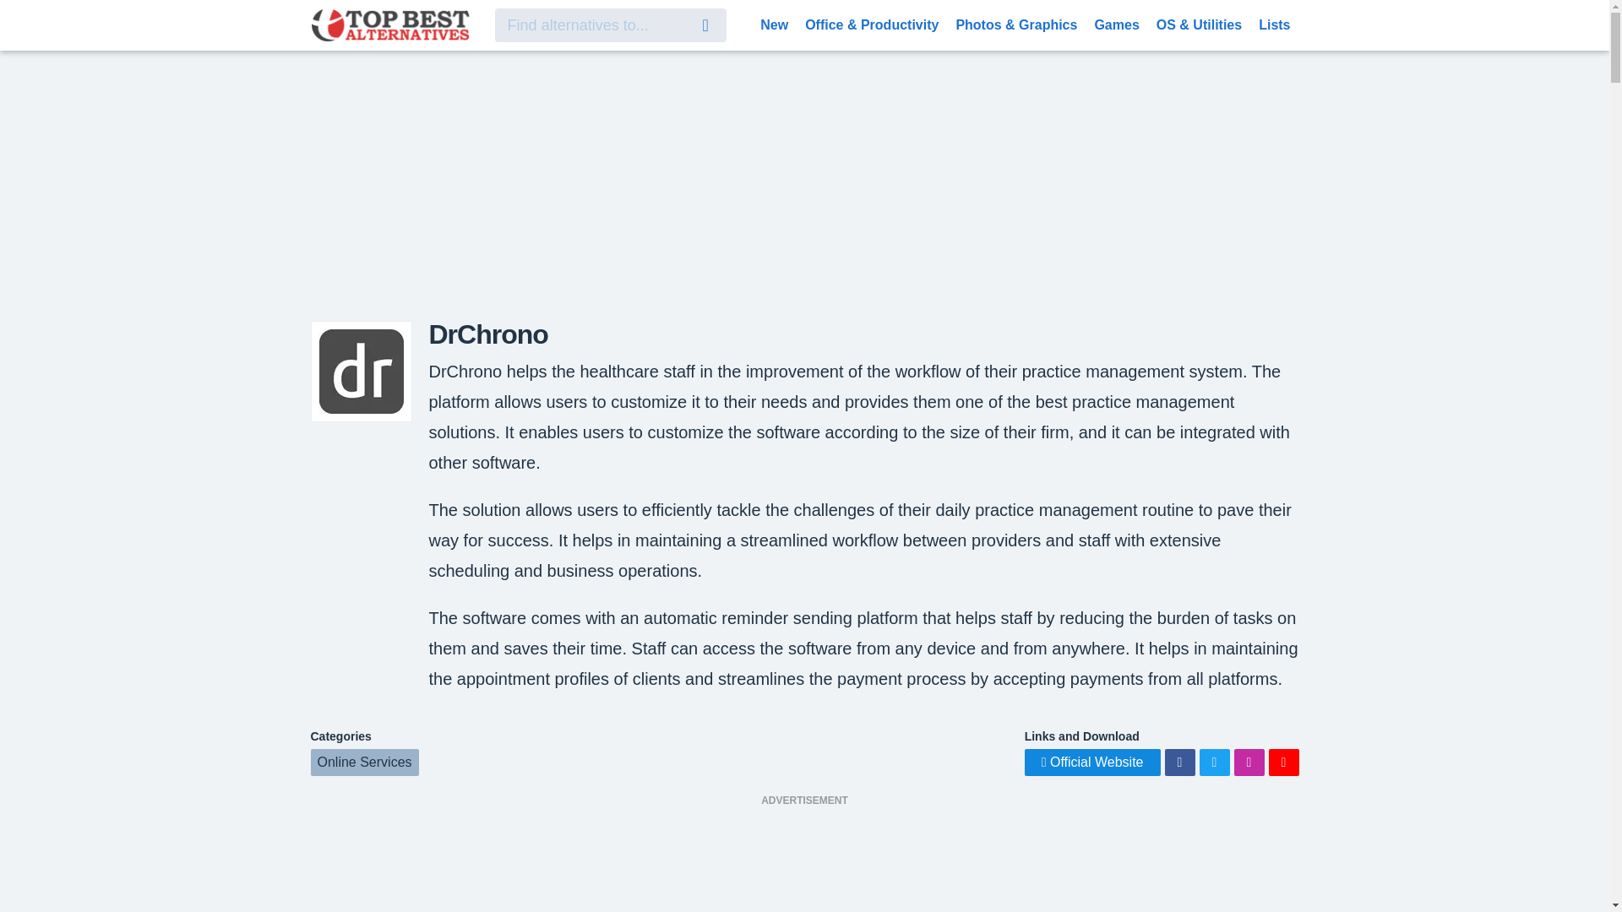 The image size is (1622, 912). I want to click on Youtube, so click(1283, 762).